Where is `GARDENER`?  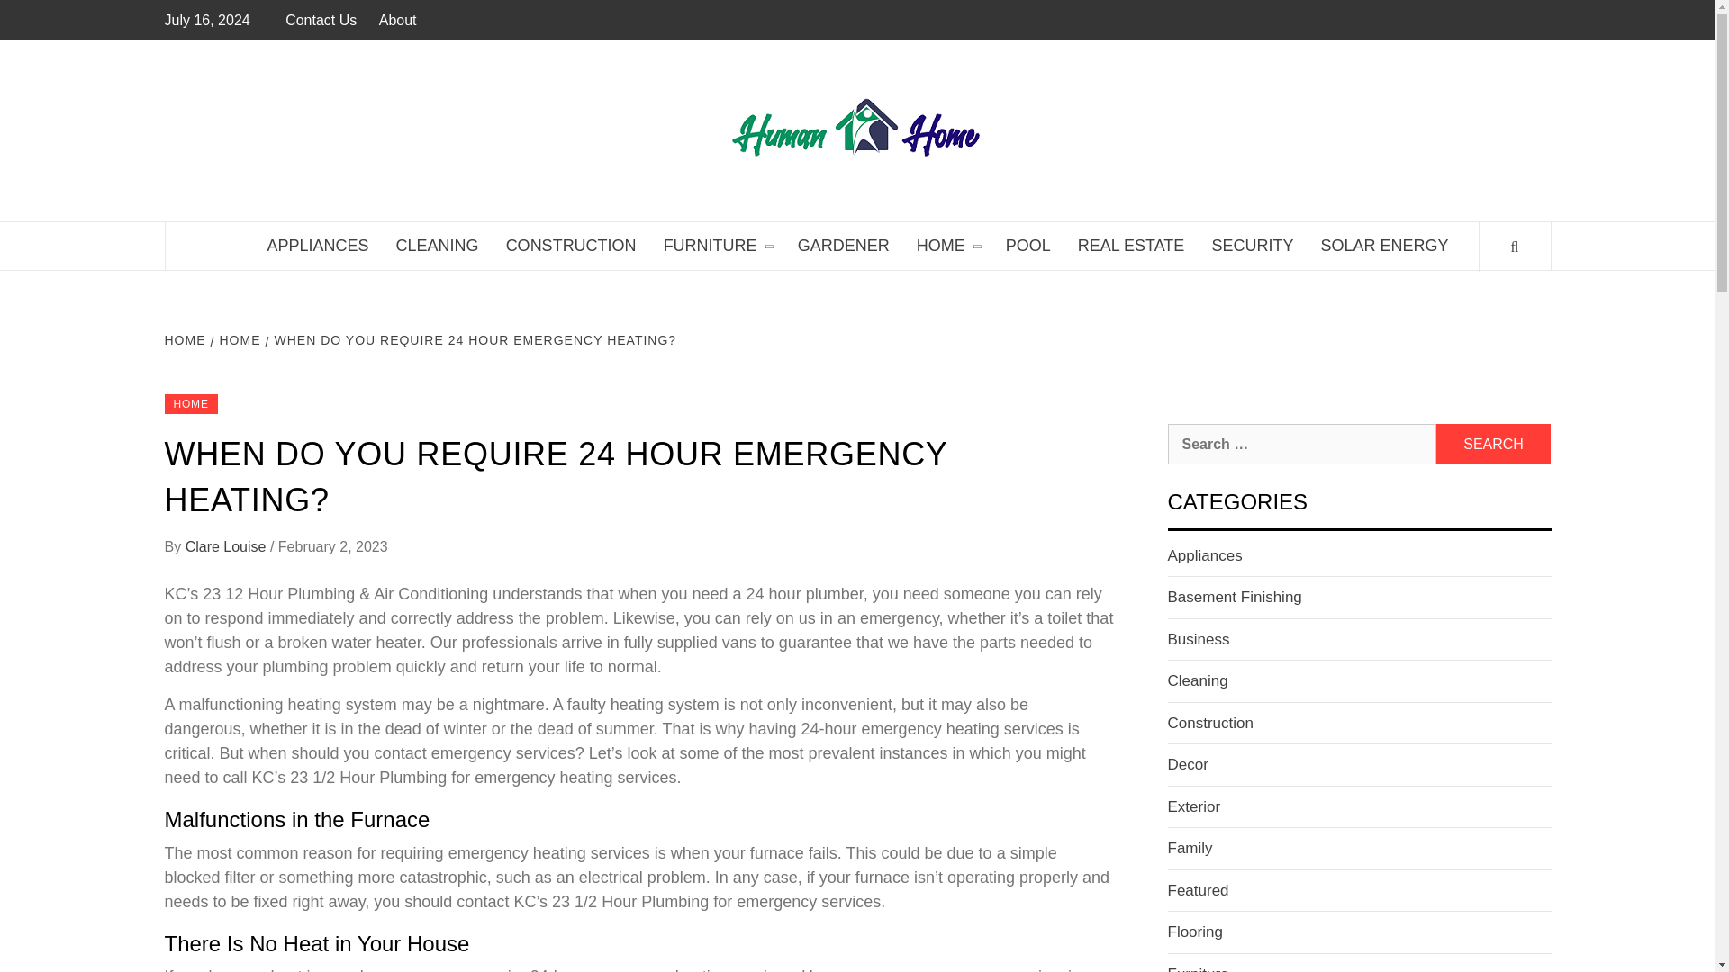
GARDENER is located at coordinates (843, 247).